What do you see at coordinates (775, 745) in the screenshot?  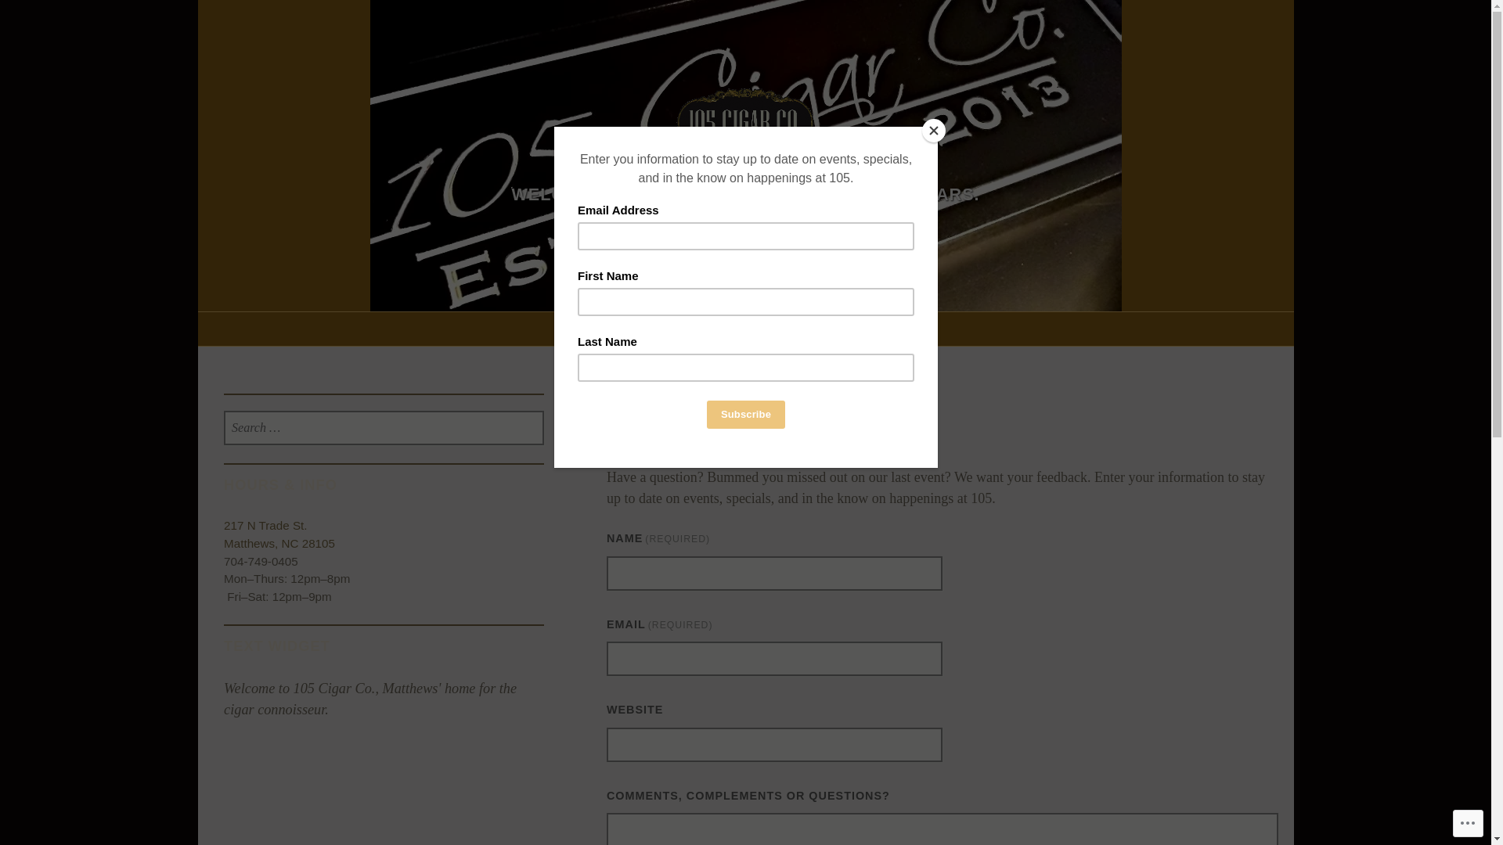 I see `Please enter a valid URL - https://www.example.com` at bounding box center [775, 745].